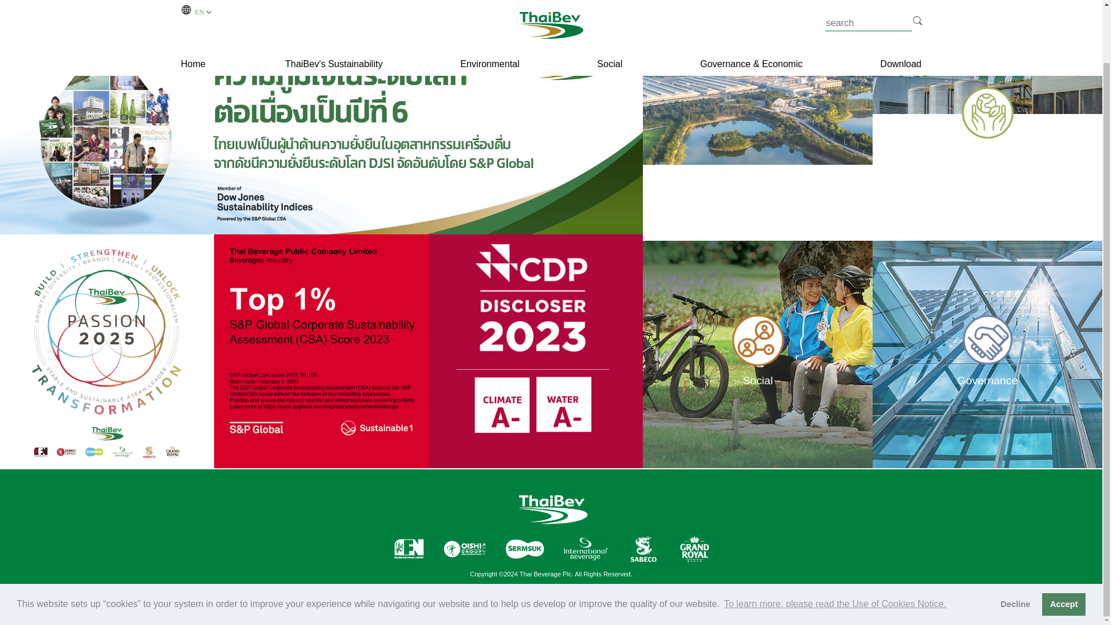  Describe the element at coordinates (836, 543) in the screenshot. I see `To learn more, please read the Use of Cookies Notice.` at that location.